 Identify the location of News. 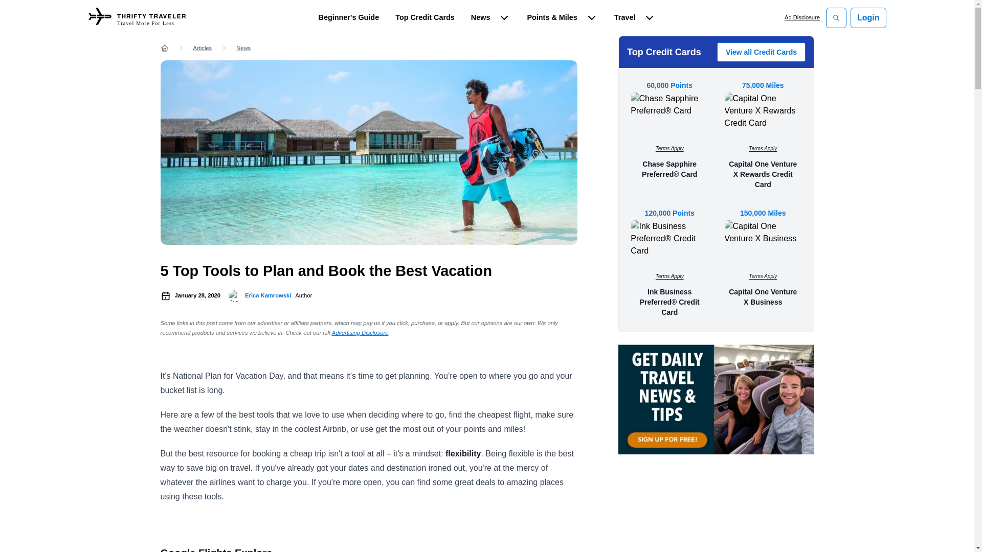
(137, 17).